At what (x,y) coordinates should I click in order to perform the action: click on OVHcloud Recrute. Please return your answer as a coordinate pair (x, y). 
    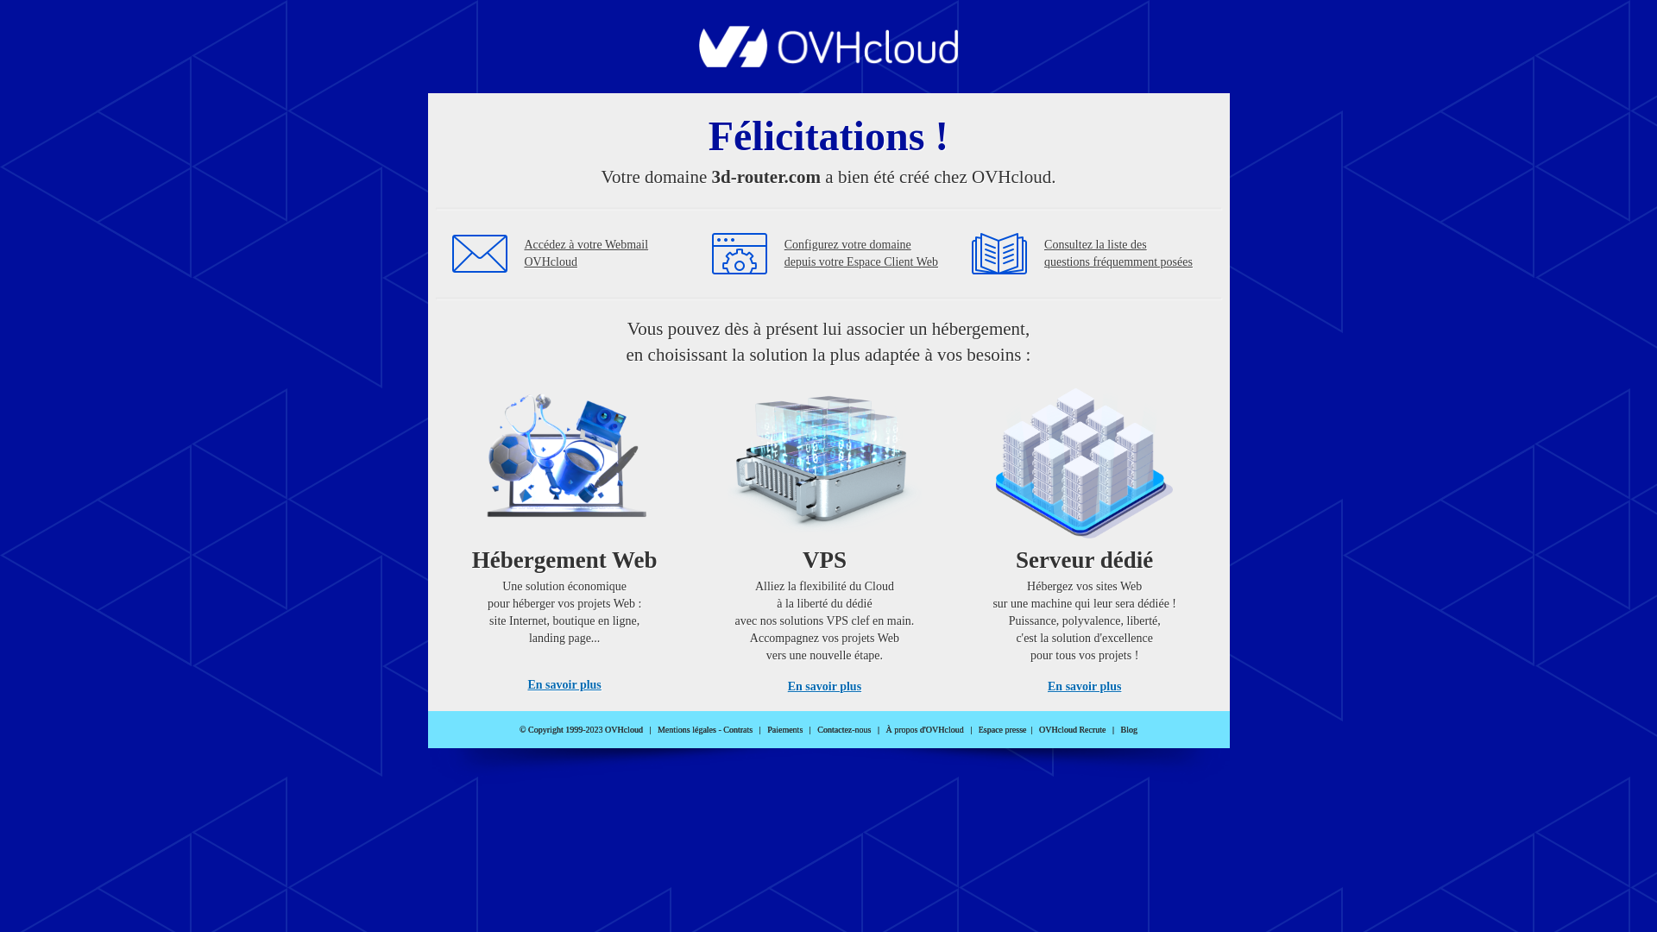
    Looking at the image, I should click on (1072, 730).